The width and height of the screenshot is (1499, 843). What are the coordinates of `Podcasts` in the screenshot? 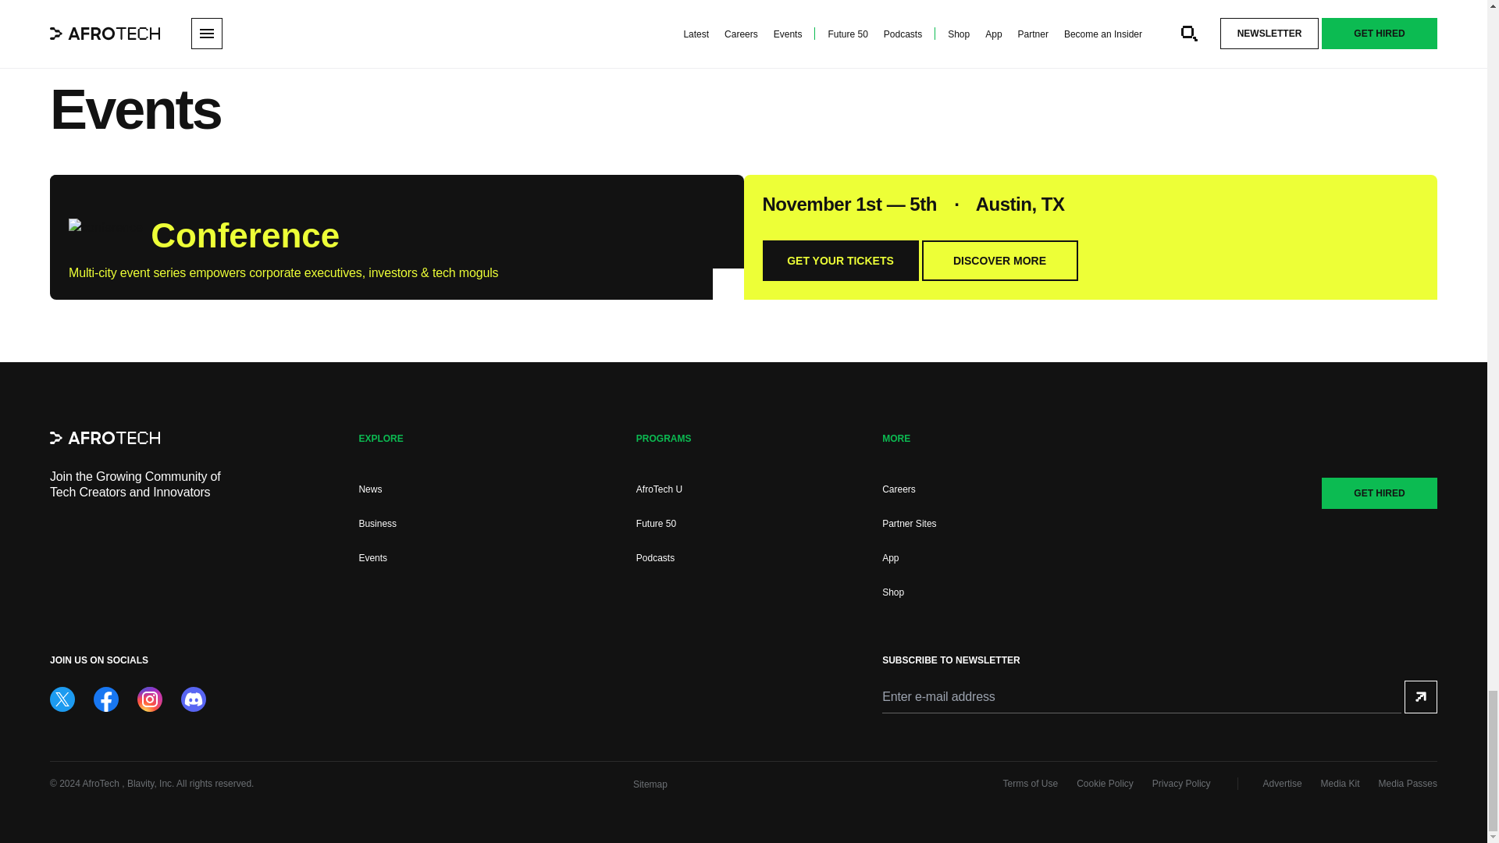 It's located at (655, 558).